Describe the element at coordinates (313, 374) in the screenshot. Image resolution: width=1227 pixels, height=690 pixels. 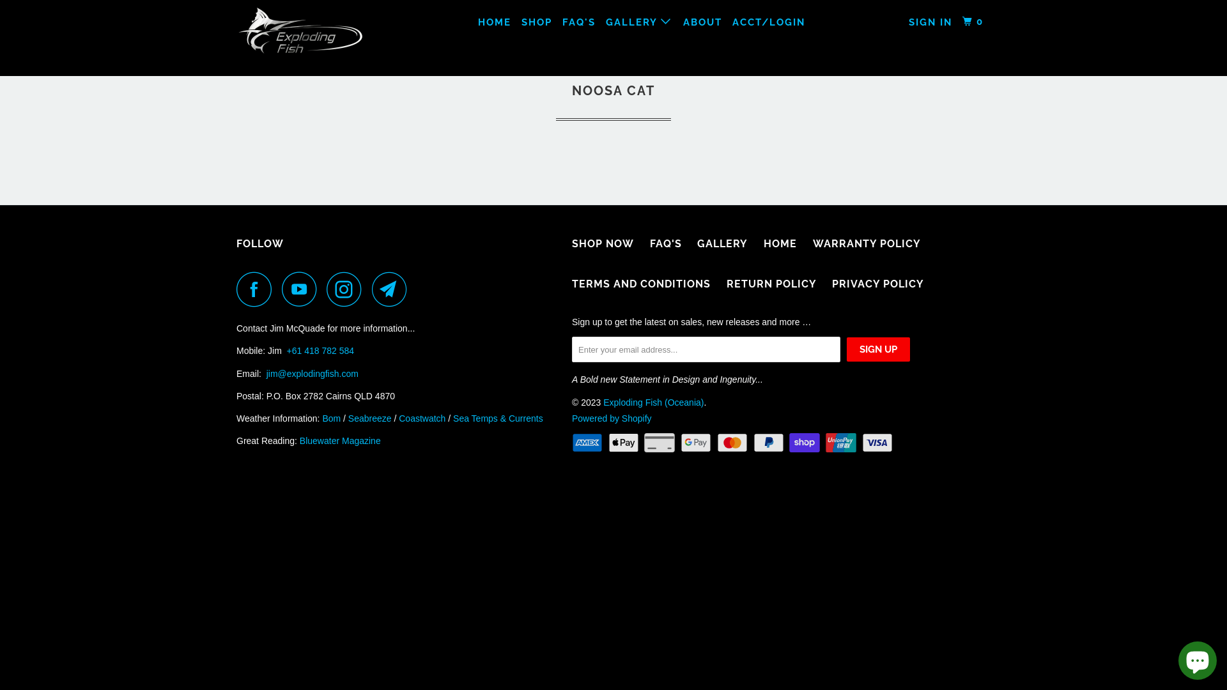
I see `jim@explodingfish.com` at that location.